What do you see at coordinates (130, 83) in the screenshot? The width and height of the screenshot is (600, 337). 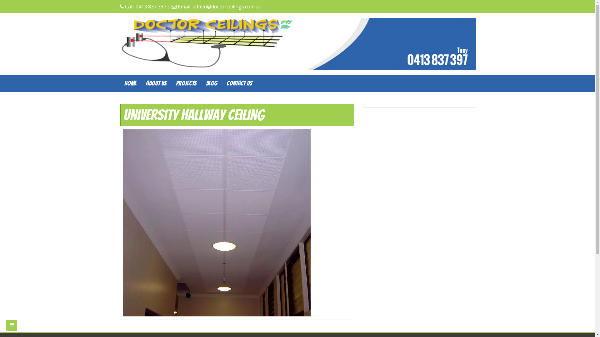 I see `Home` at bounding box center [130, 83].